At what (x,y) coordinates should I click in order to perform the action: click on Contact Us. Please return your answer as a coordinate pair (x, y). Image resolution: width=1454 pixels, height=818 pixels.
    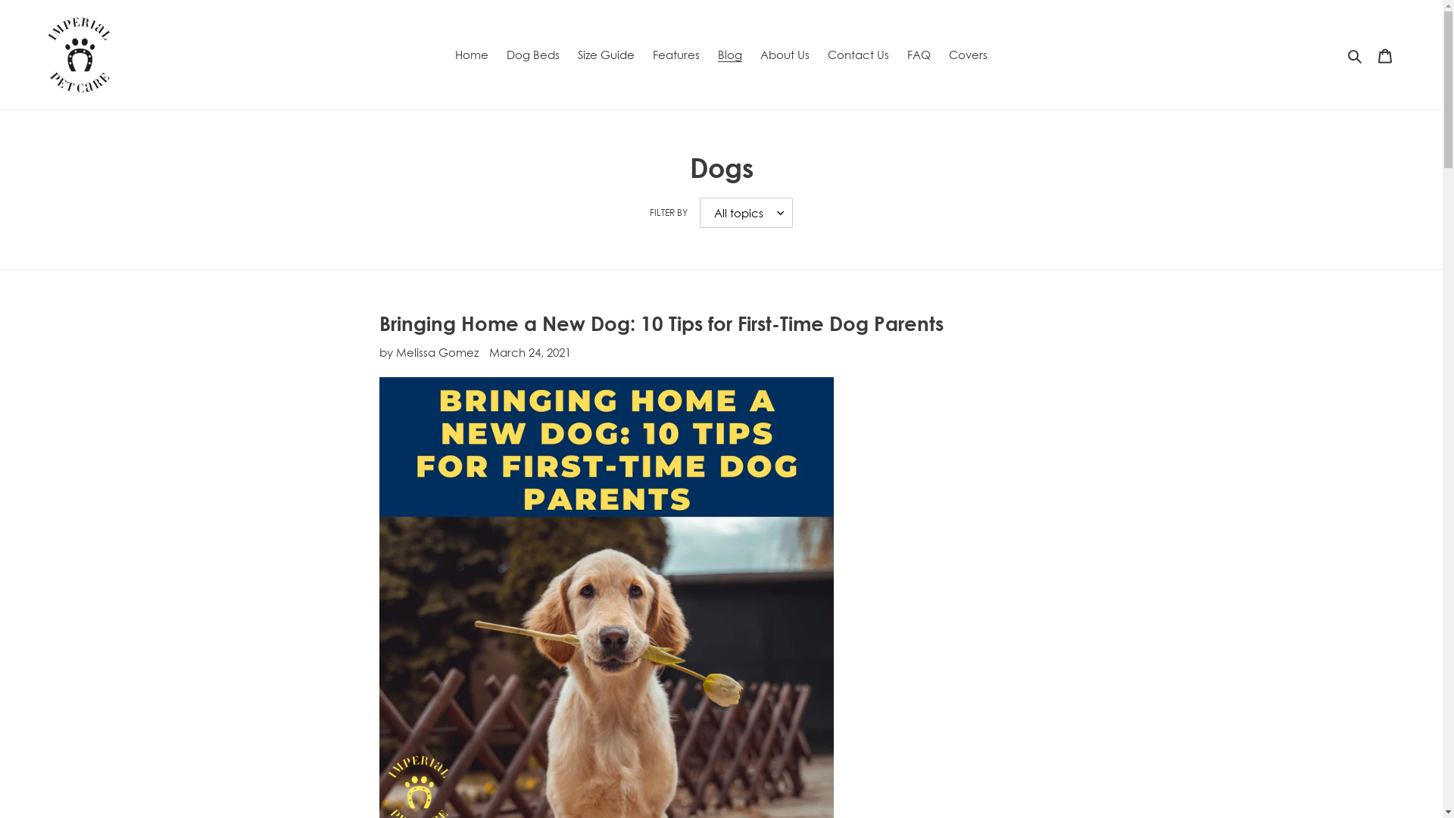
    Looking at the image, I should click on (859, 55).